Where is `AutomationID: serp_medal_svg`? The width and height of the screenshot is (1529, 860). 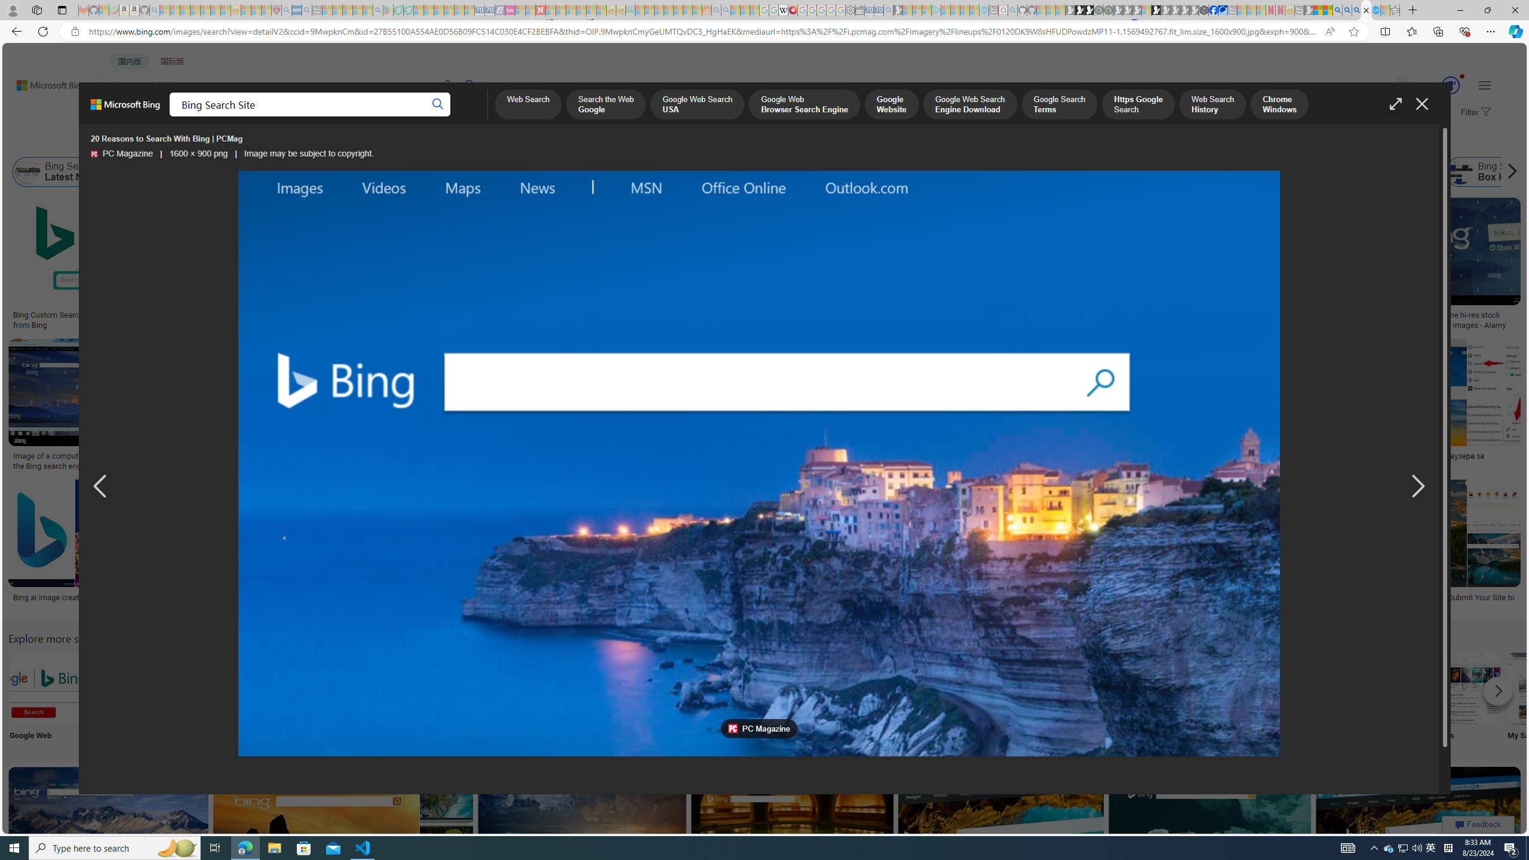
AutomationID: serp_medal_svg is located at coordinates (1451, 85).